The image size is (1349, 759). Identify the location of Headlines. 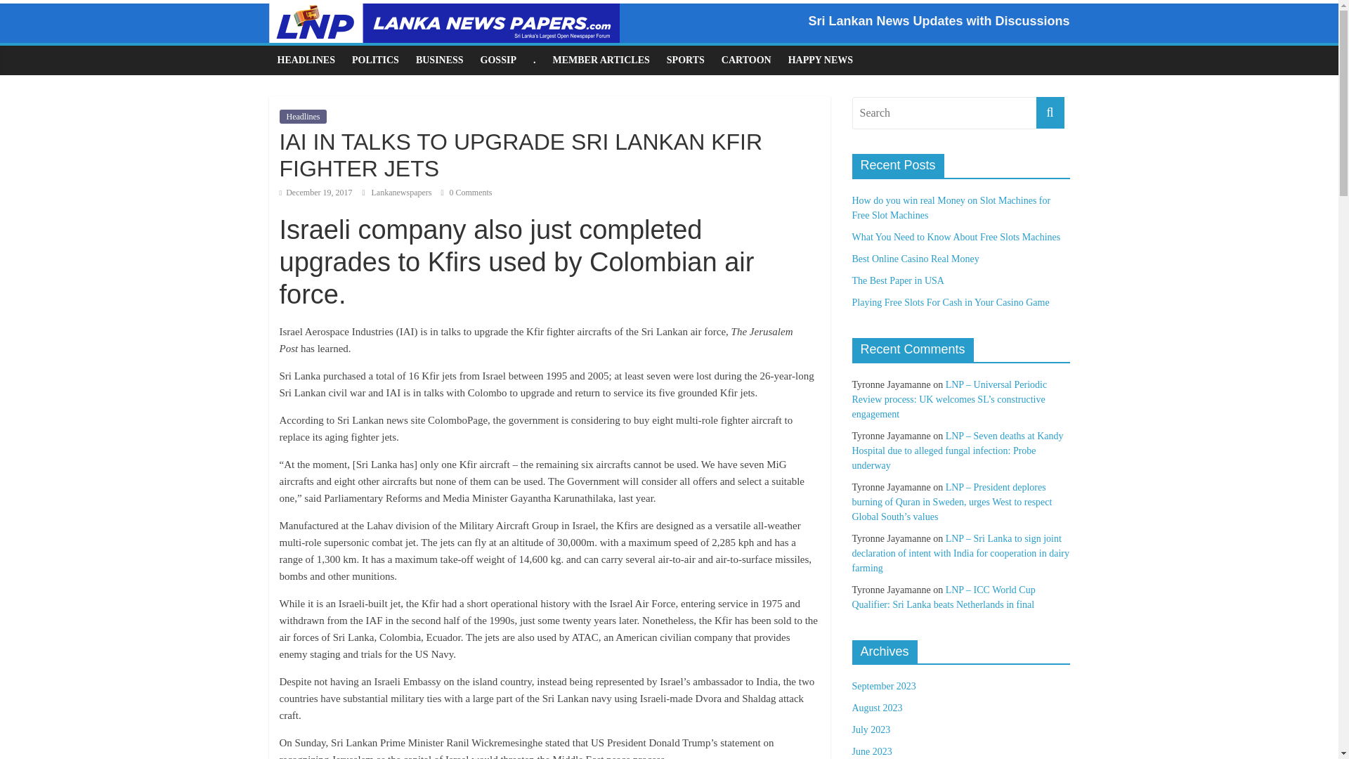
(304, 117).